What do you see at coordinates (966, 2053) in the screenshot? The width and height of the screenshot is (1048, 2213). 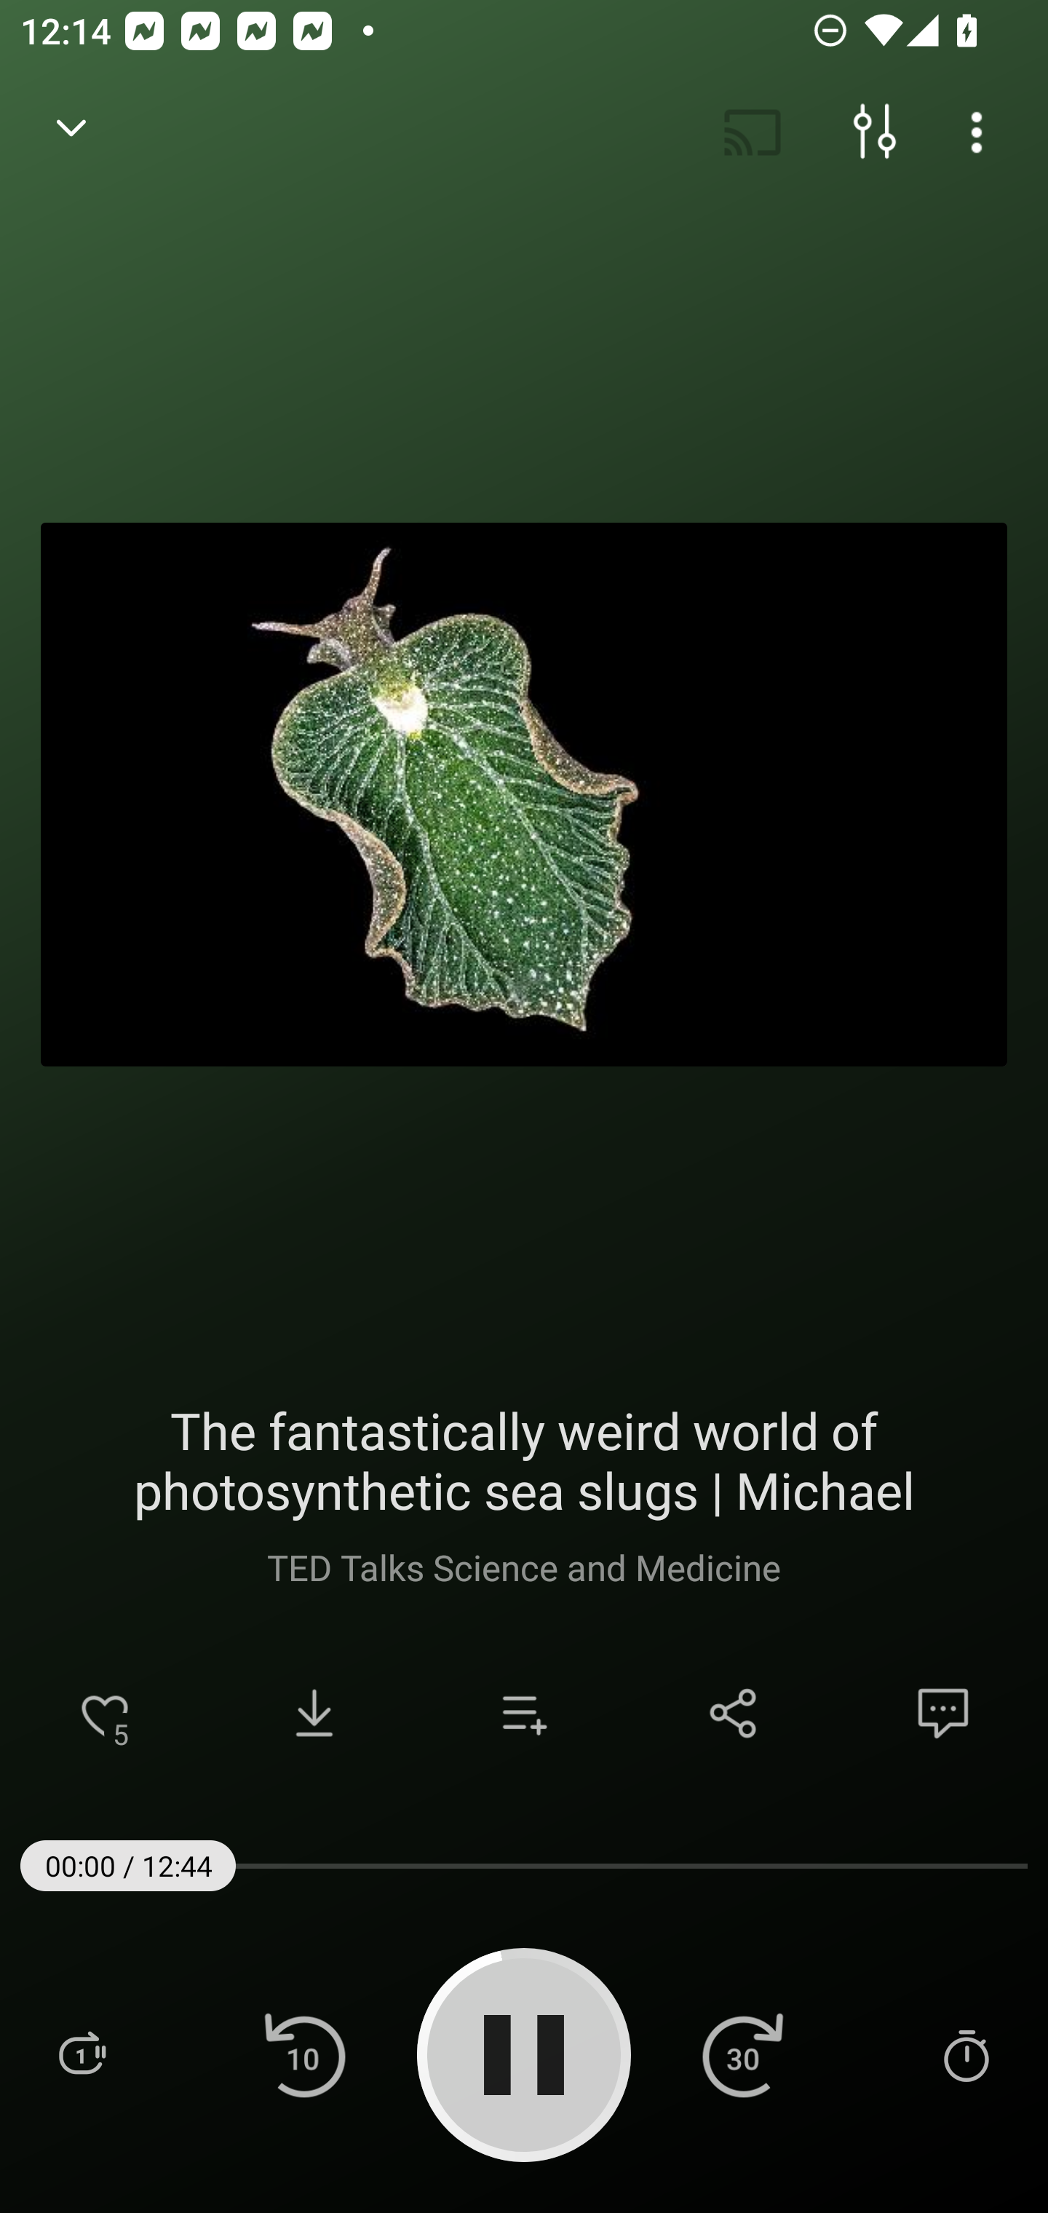 I see `Sleep Timer ` at bounding box center [966, 2053].